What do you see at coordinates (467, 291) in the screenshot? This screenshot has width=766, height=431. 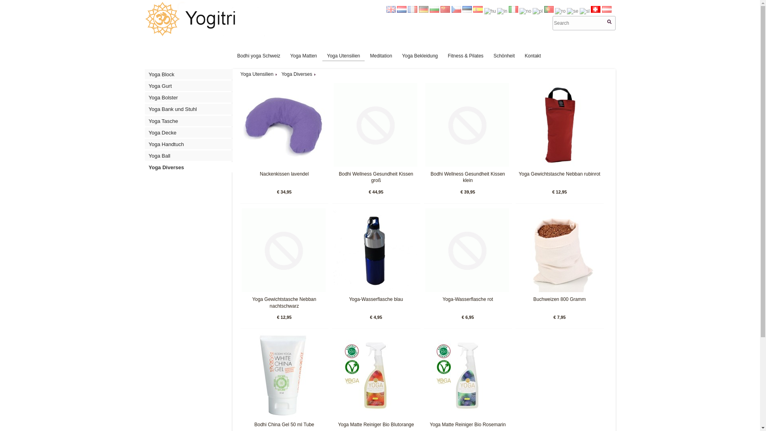 I see `Hier finden Sie Yoga-Wasserflasche rot | Bodhi Yoga Schweiz` at bounding box center [467, 291].